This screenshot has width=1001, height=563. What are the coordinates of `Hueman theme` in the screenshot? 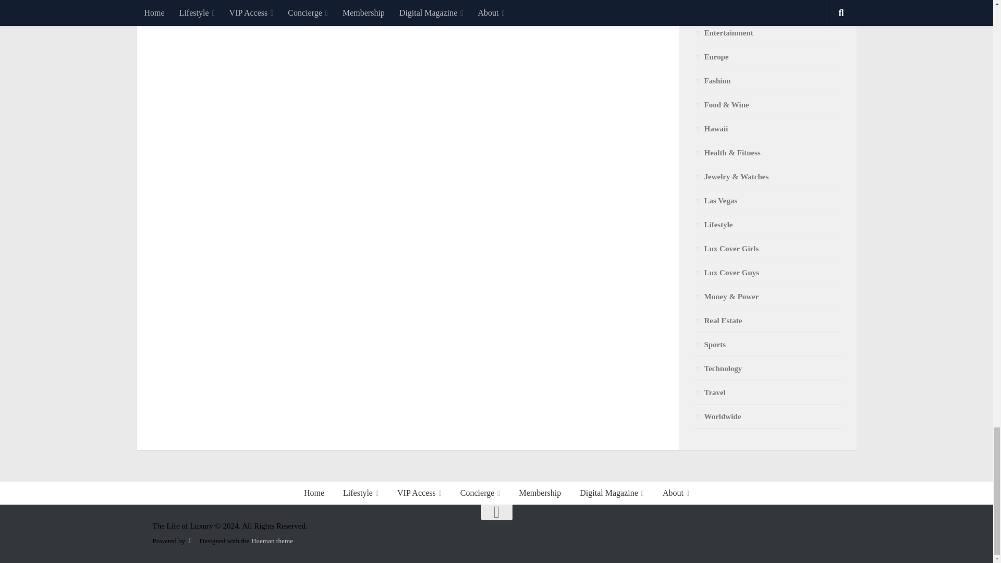 It's located at (272, 541).